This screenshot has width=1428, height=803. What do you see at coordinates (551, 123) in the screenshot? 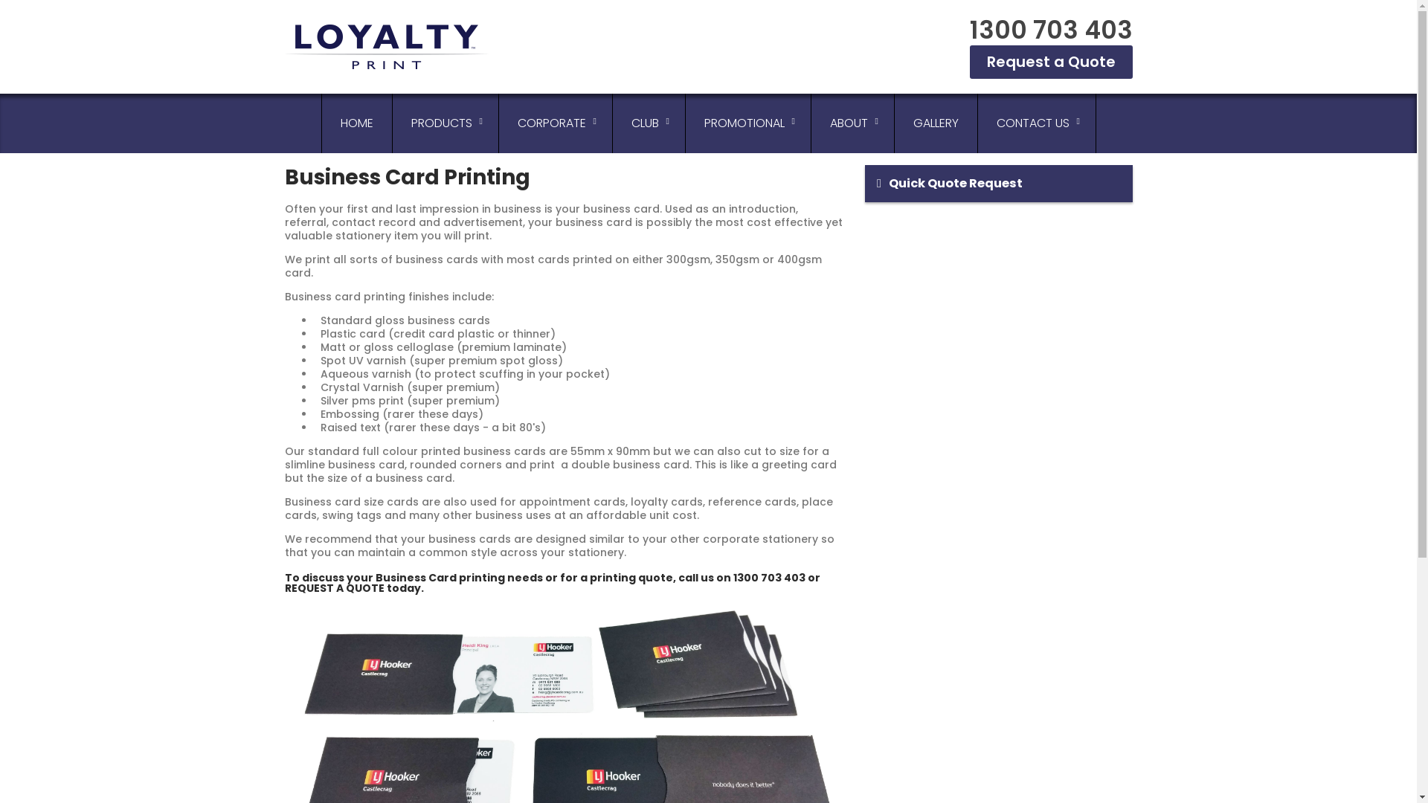
I see `CORPORATE` at bounding box center [551, 123].